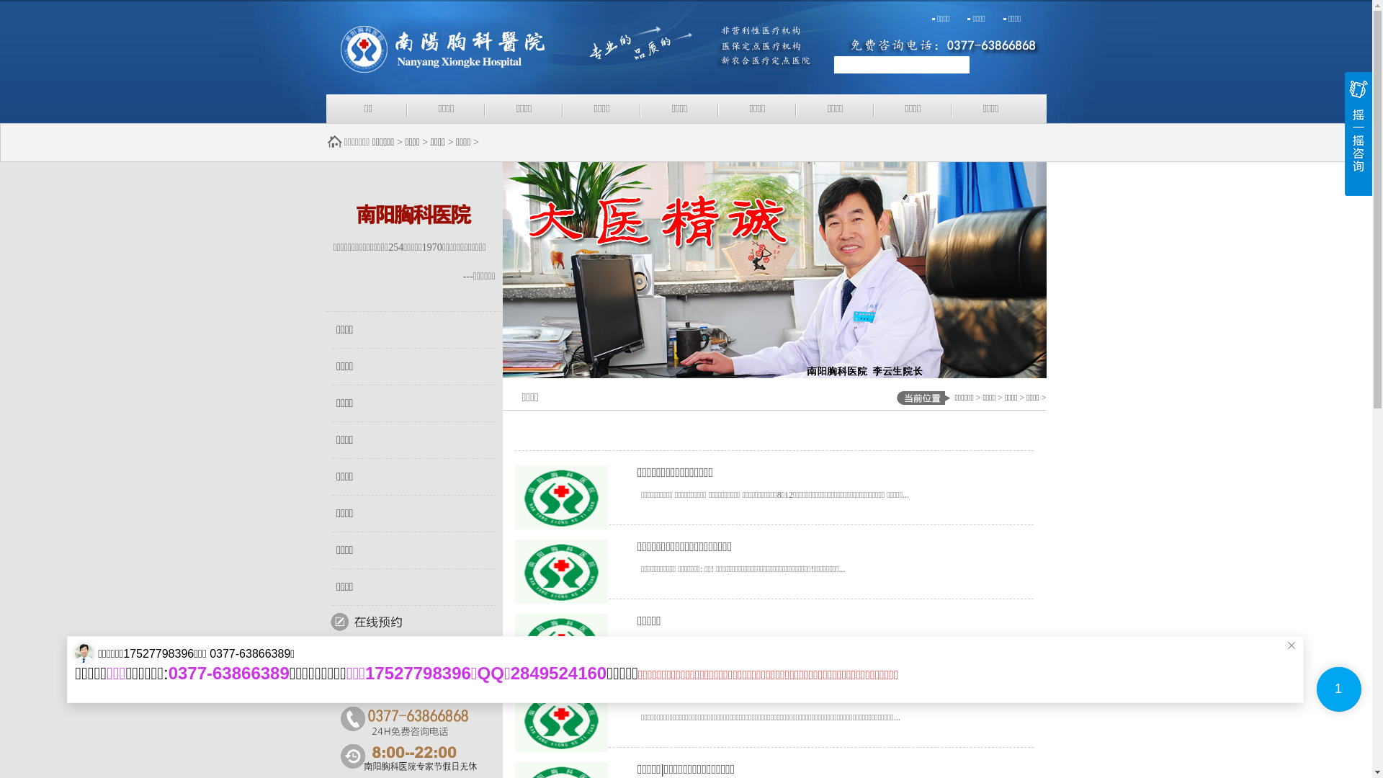 Image resolution: width=1383 pixels, height=778 pixels. Describe the element at coordinates (994, 65) in the screenshot. I see ` ` at that location.